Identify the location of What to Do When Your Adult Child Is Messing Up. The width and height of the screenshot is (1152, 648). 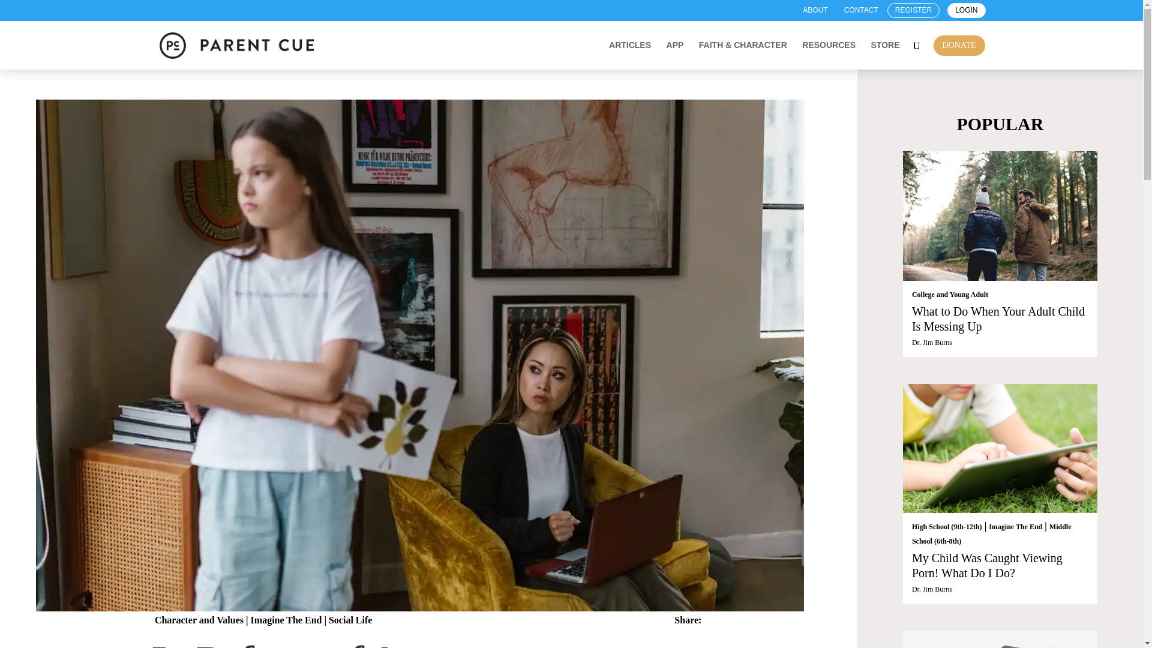
(998, 319).